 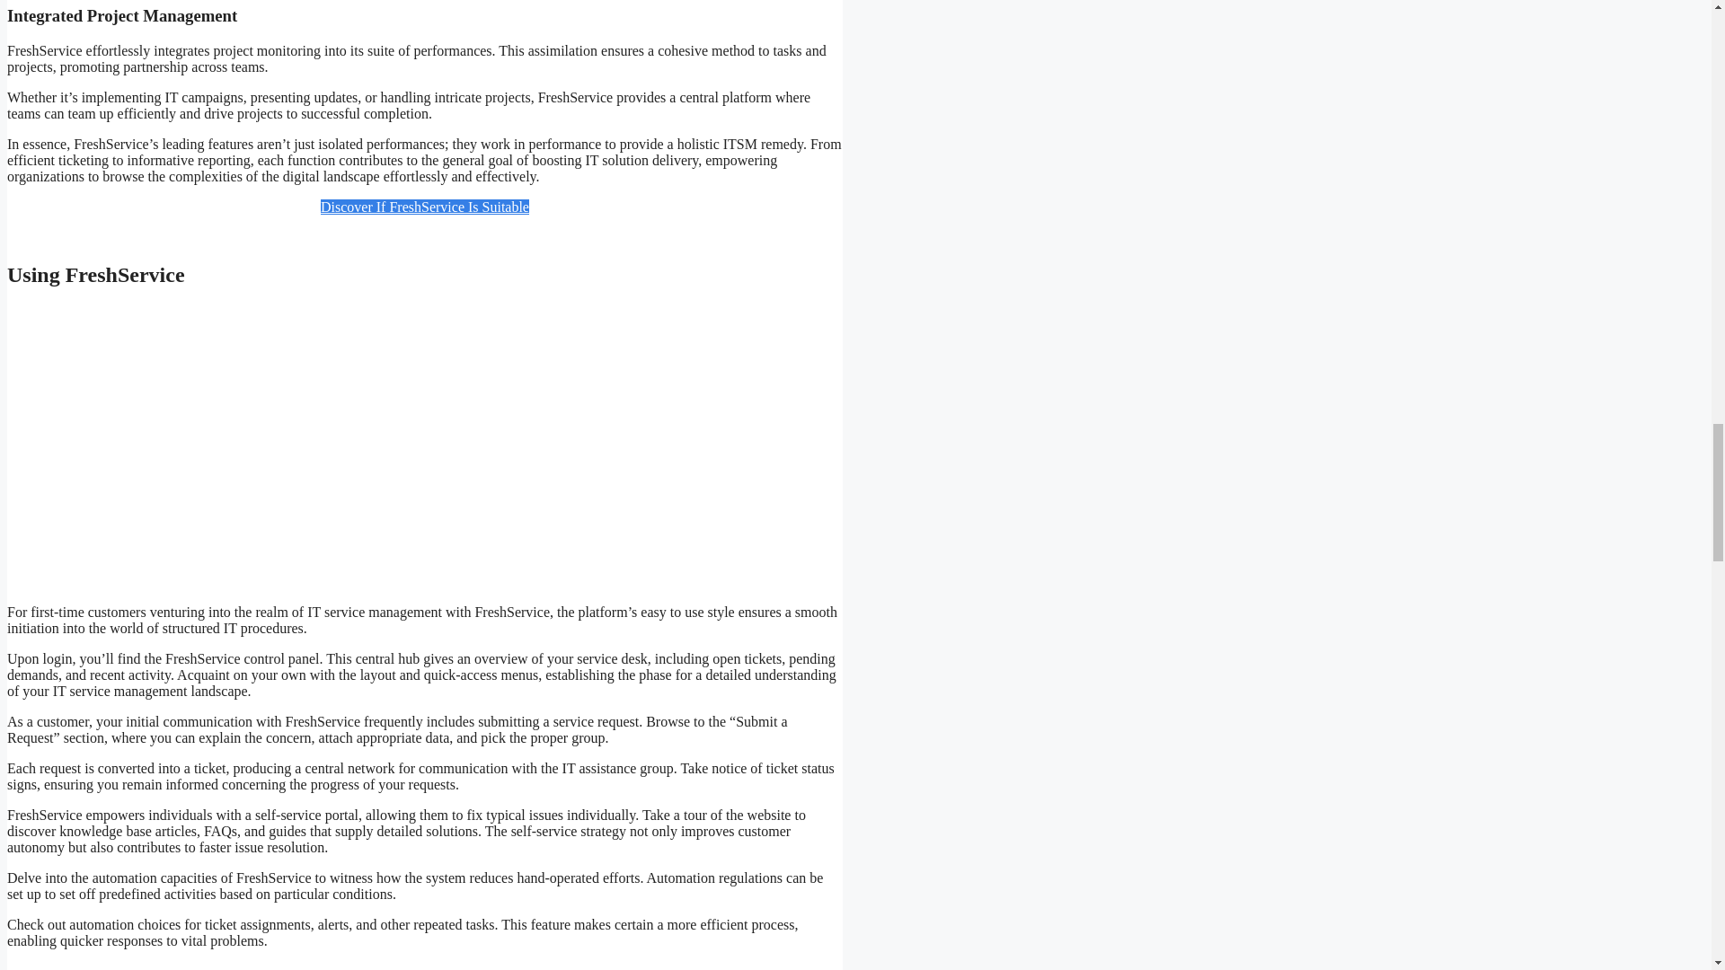 What do you see at coordinates (425, 207) in the screenshot?
I see `Discover If FreshService Is Suitable` at bounding box center [425, 207].